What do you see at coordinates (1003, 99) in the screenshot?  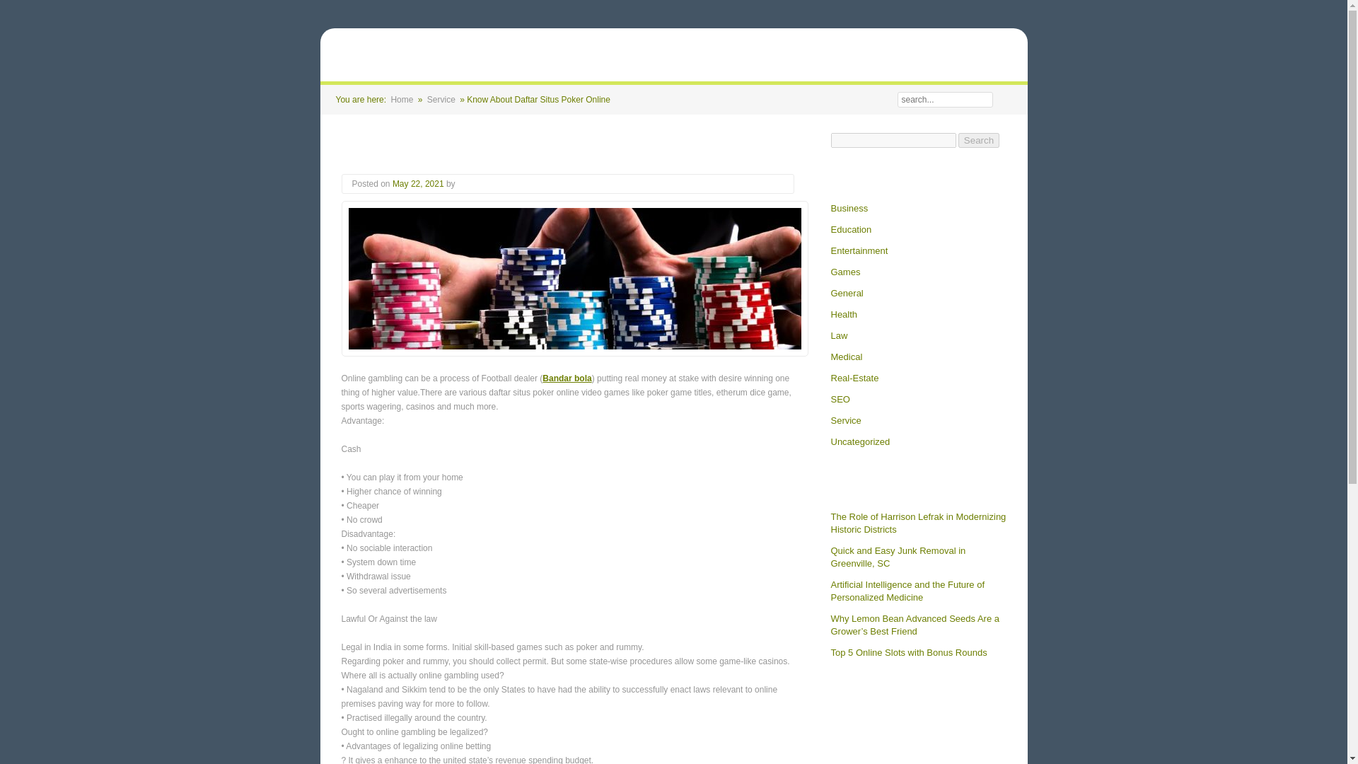 I see `Search` at bounding box center [1003, 99].